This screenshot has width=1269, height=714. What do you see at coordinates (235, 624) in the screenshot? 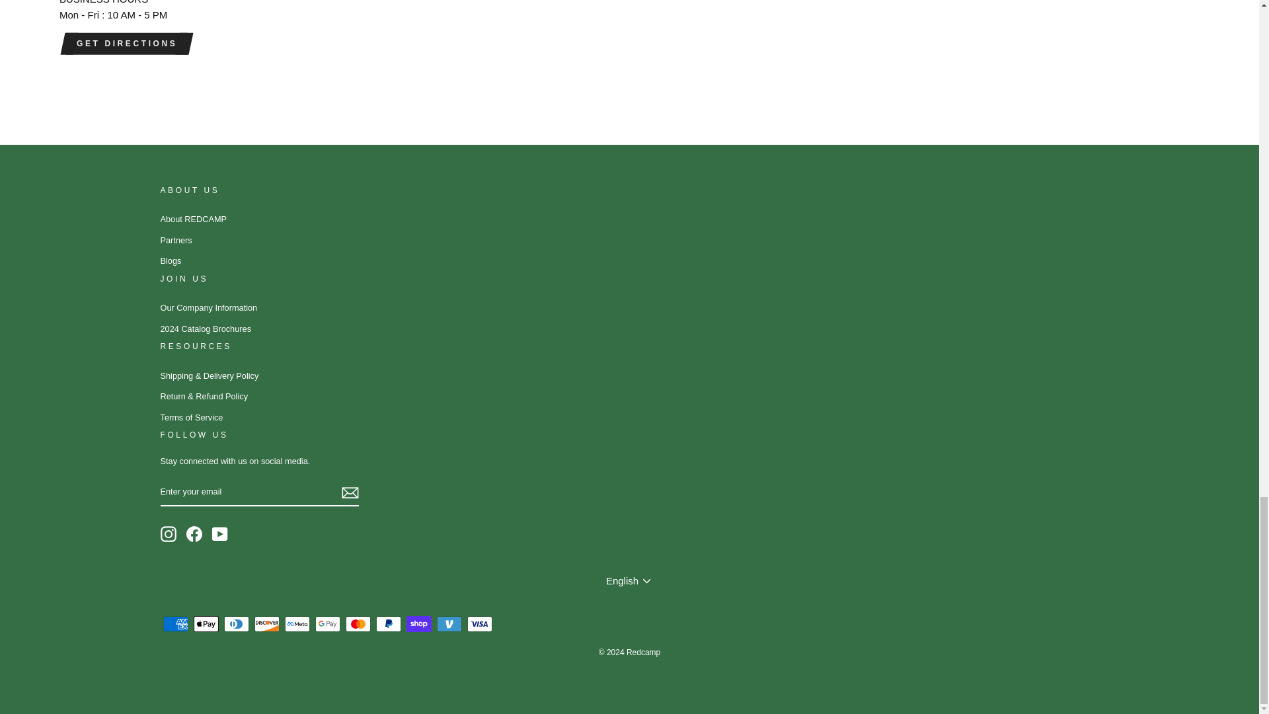
I see `Diners Club` at bounding box center [235, 624].